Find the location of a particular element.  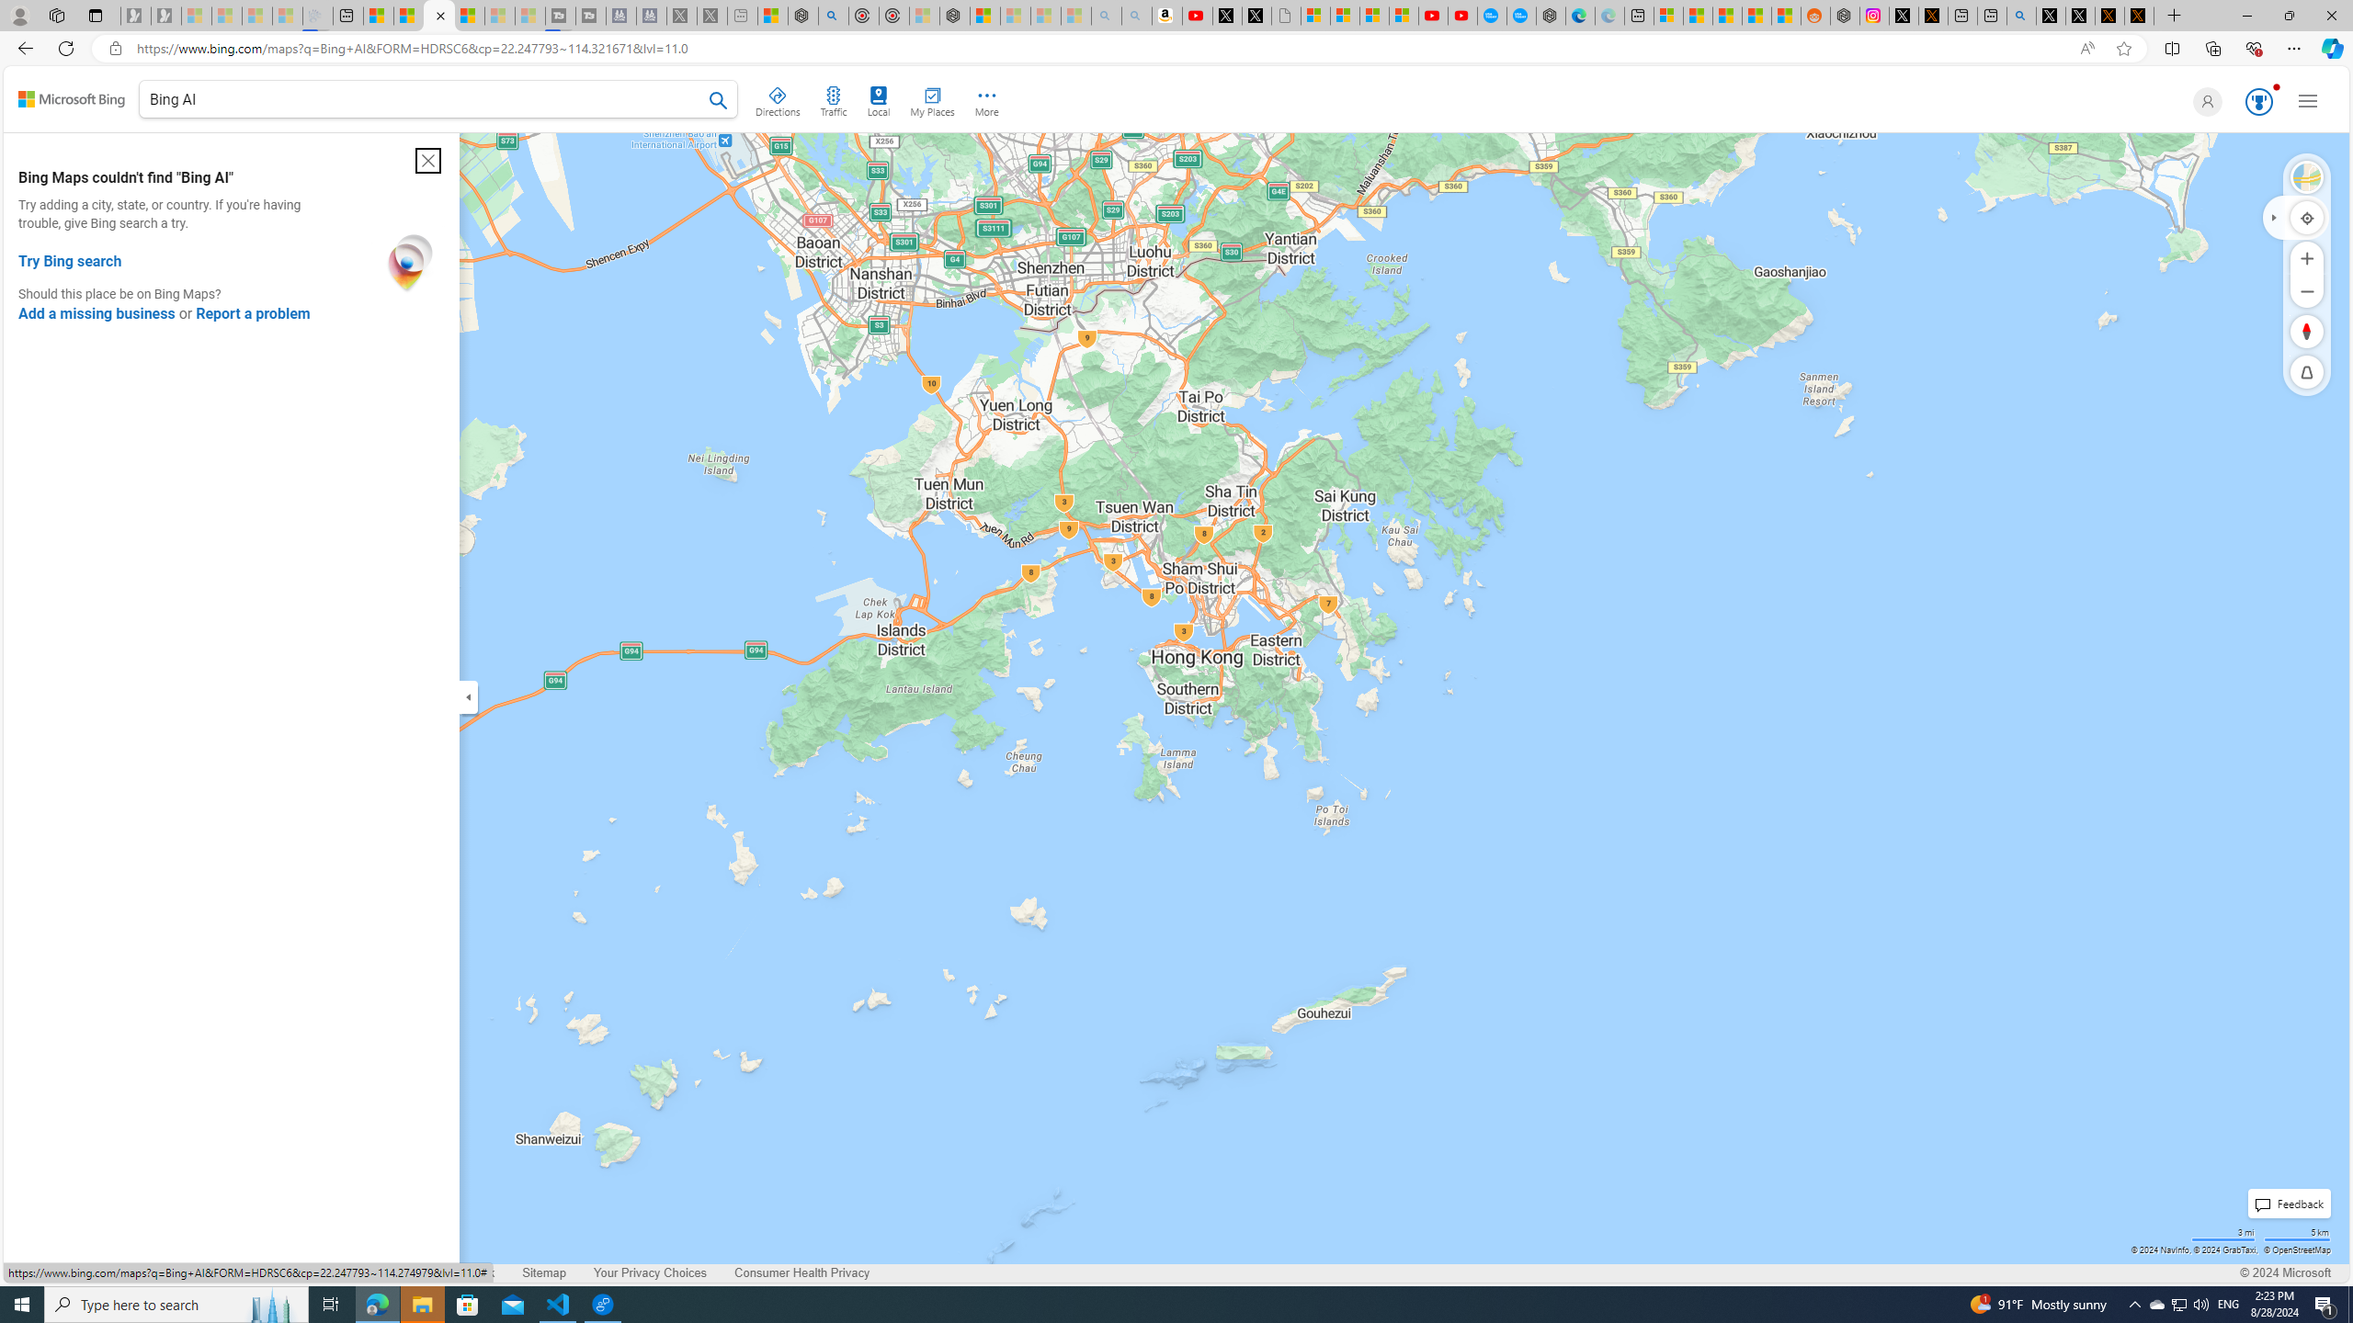

Consumer Health Privacy is located at coordinates (801, 1273).